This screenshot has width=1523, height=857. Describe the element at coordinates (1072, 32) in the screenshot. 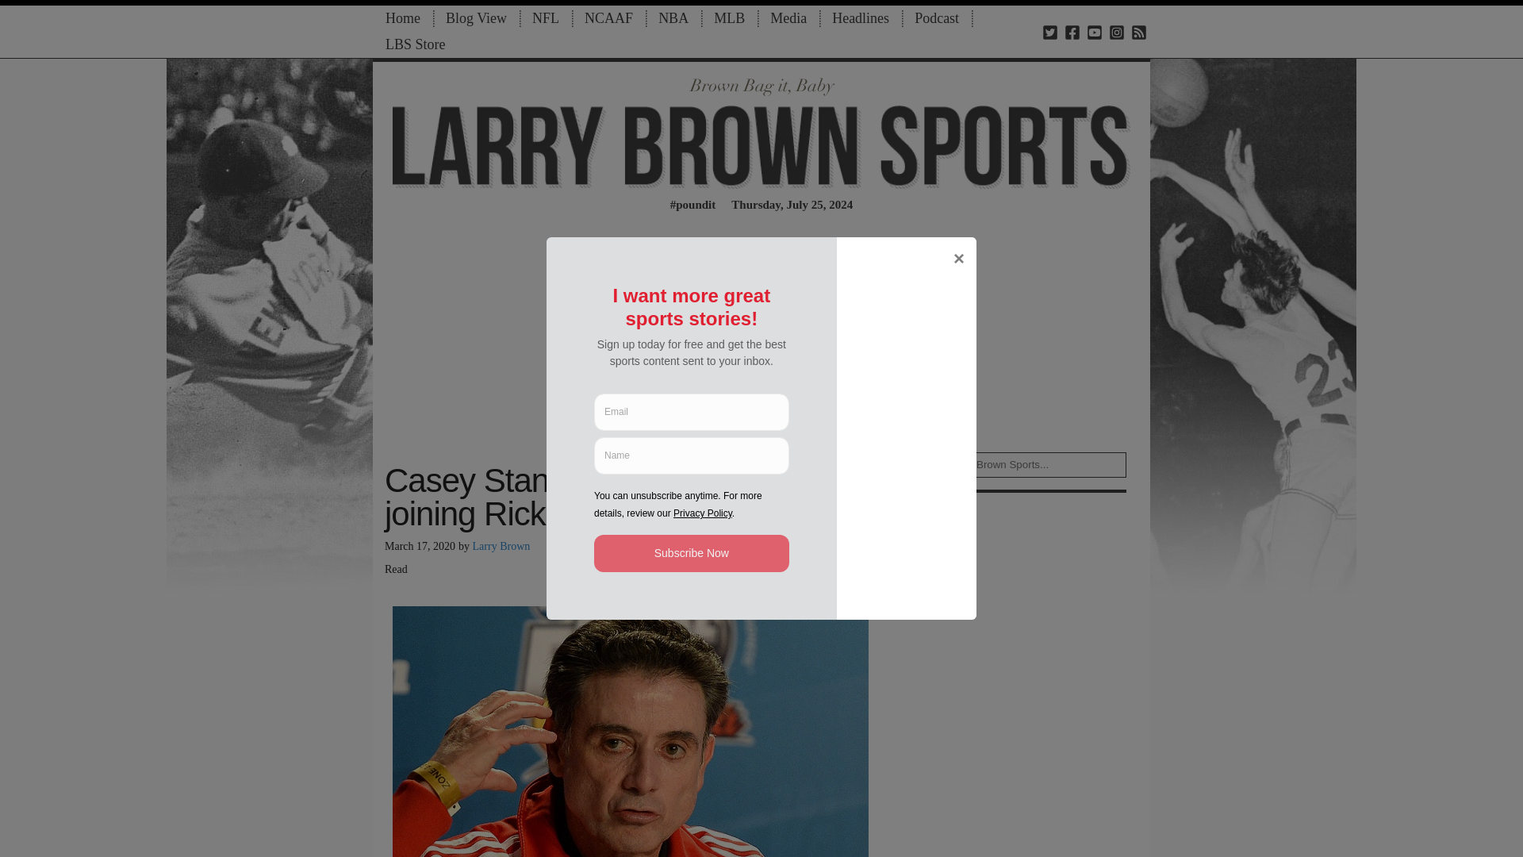

I see `View Larry Brown Sports Facebook` at that location.